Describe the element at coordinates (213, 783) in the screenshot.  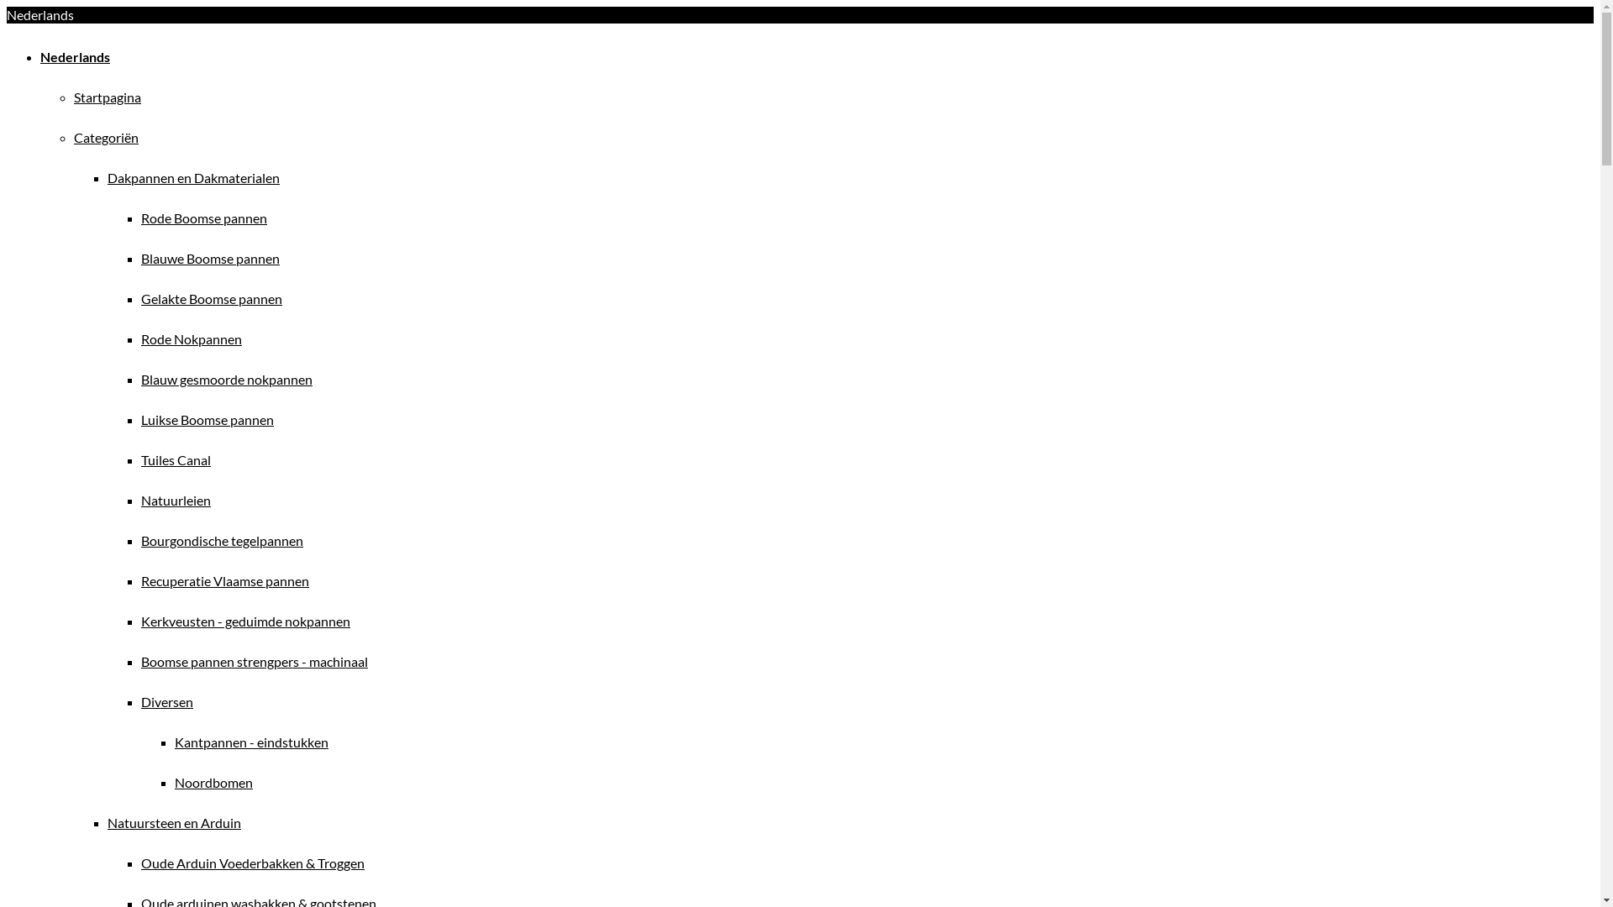
I see `Noordbomen` at that location.